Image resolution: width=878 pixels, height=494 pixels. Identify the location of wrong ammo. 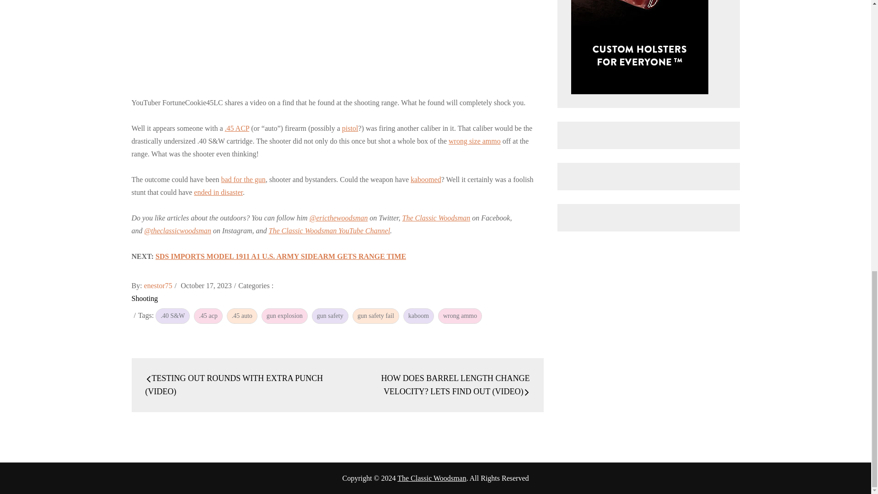
(460, 316).